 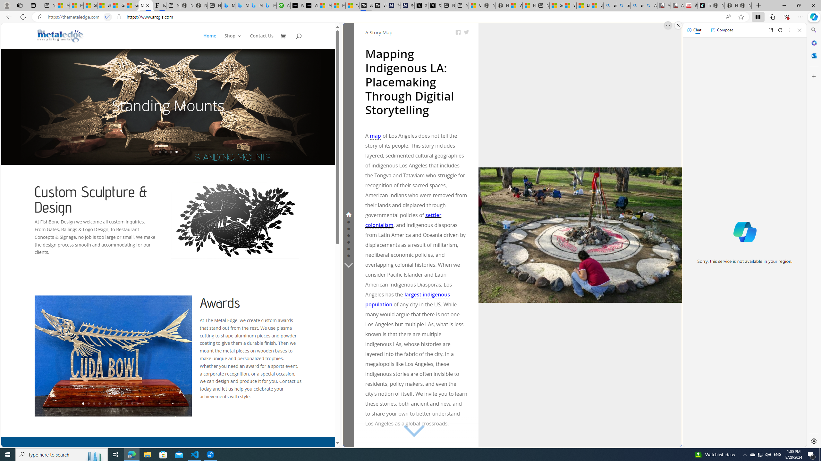 I want to click on Go to section 4: Kuruvungna , so click(x=348, y=235).